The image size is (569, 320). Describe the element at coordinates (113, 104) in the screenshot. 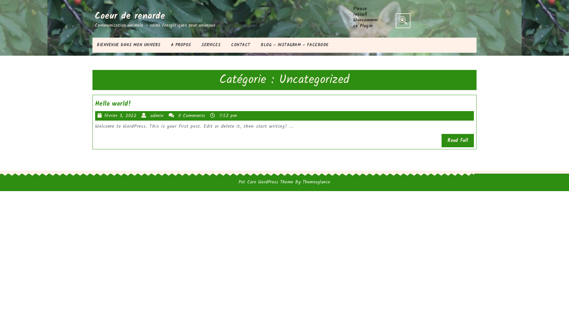

I see `Hello world!
Hello world!` at that location.